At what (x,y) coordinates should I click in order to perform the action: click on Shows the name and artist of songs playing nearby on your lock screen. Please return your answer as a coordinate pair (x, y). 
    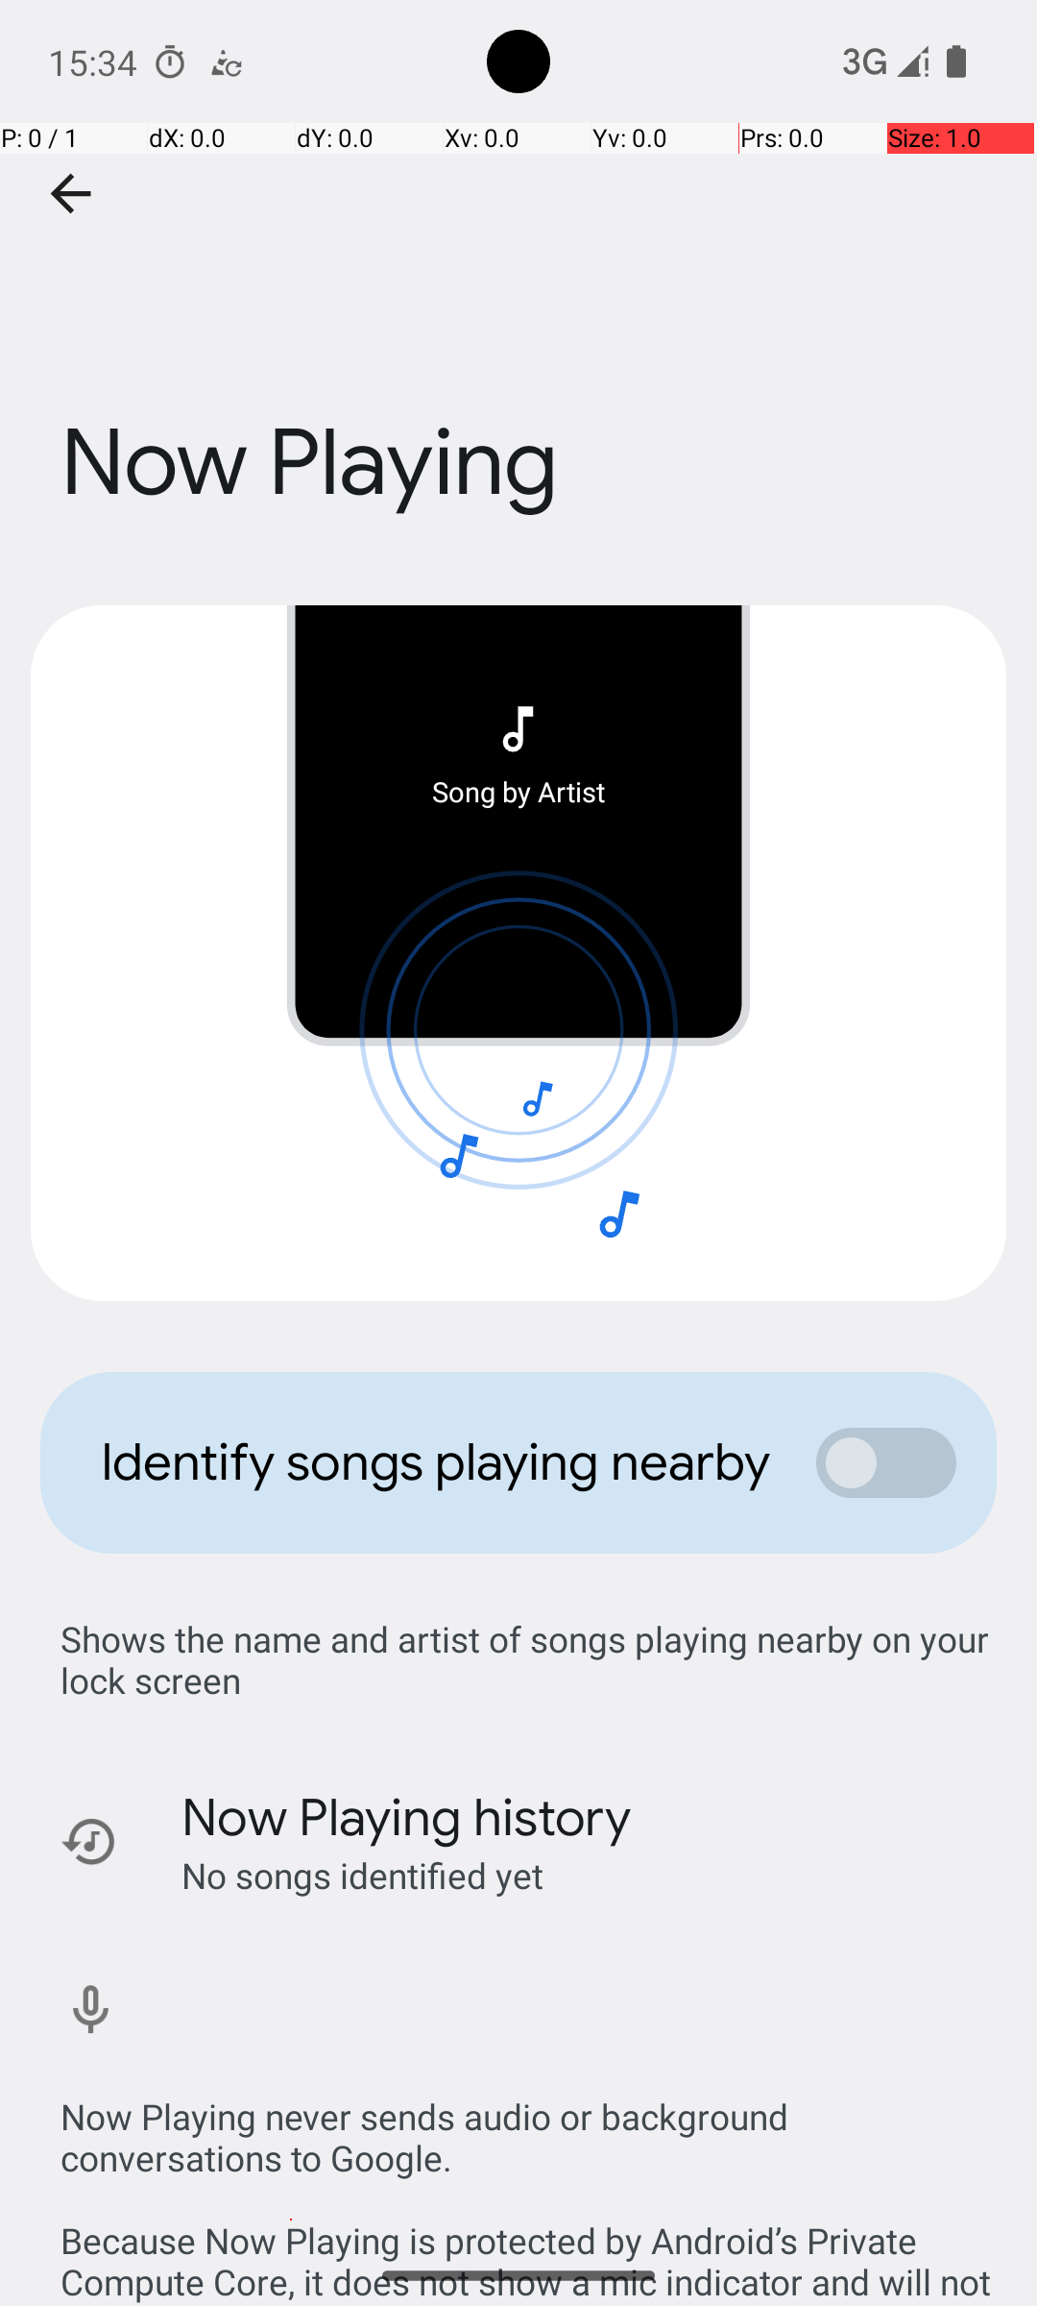
    Looking at the image, I should click on (528, 1659).